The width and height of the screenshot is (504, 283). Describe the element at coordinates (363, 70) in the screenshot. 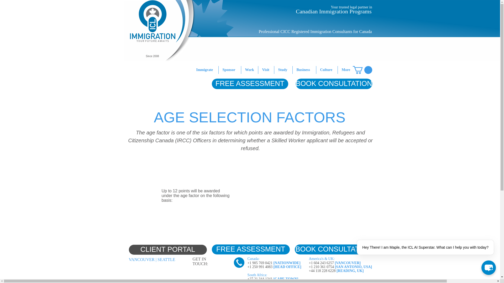

I see `0` at that location.